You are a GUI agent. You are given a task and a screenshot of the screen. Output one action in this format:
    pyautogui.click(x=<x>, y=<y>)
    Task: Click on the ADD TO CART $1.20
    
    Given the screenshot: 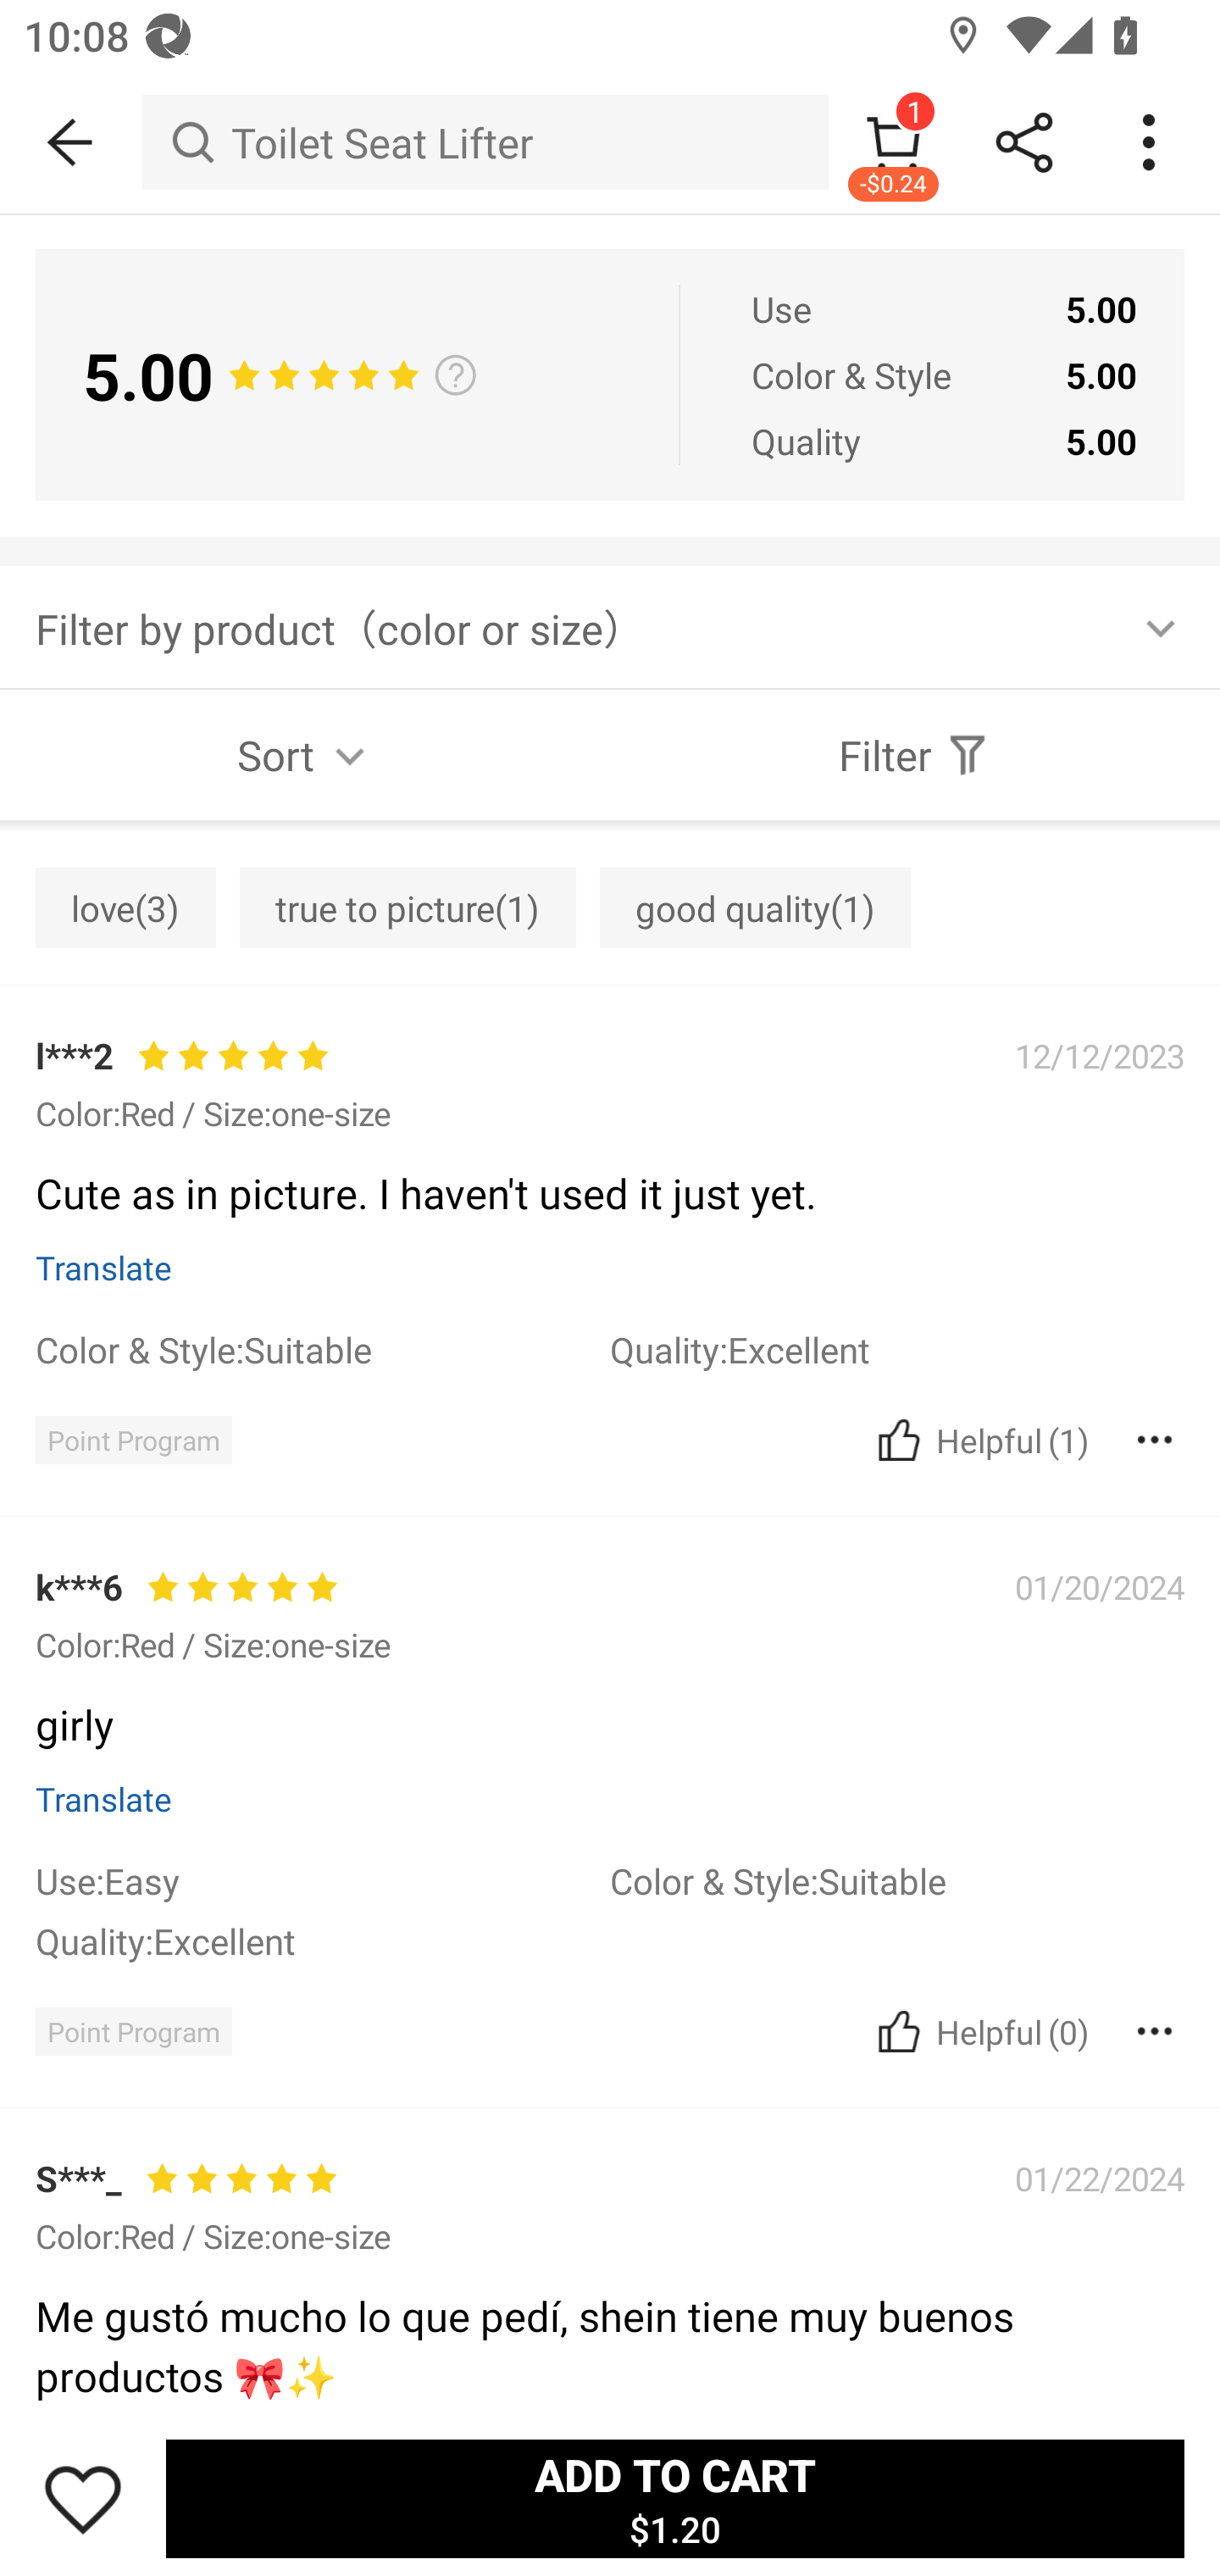 What is the action you would take?
    pyautogui.click(x=674, y=2498)
    